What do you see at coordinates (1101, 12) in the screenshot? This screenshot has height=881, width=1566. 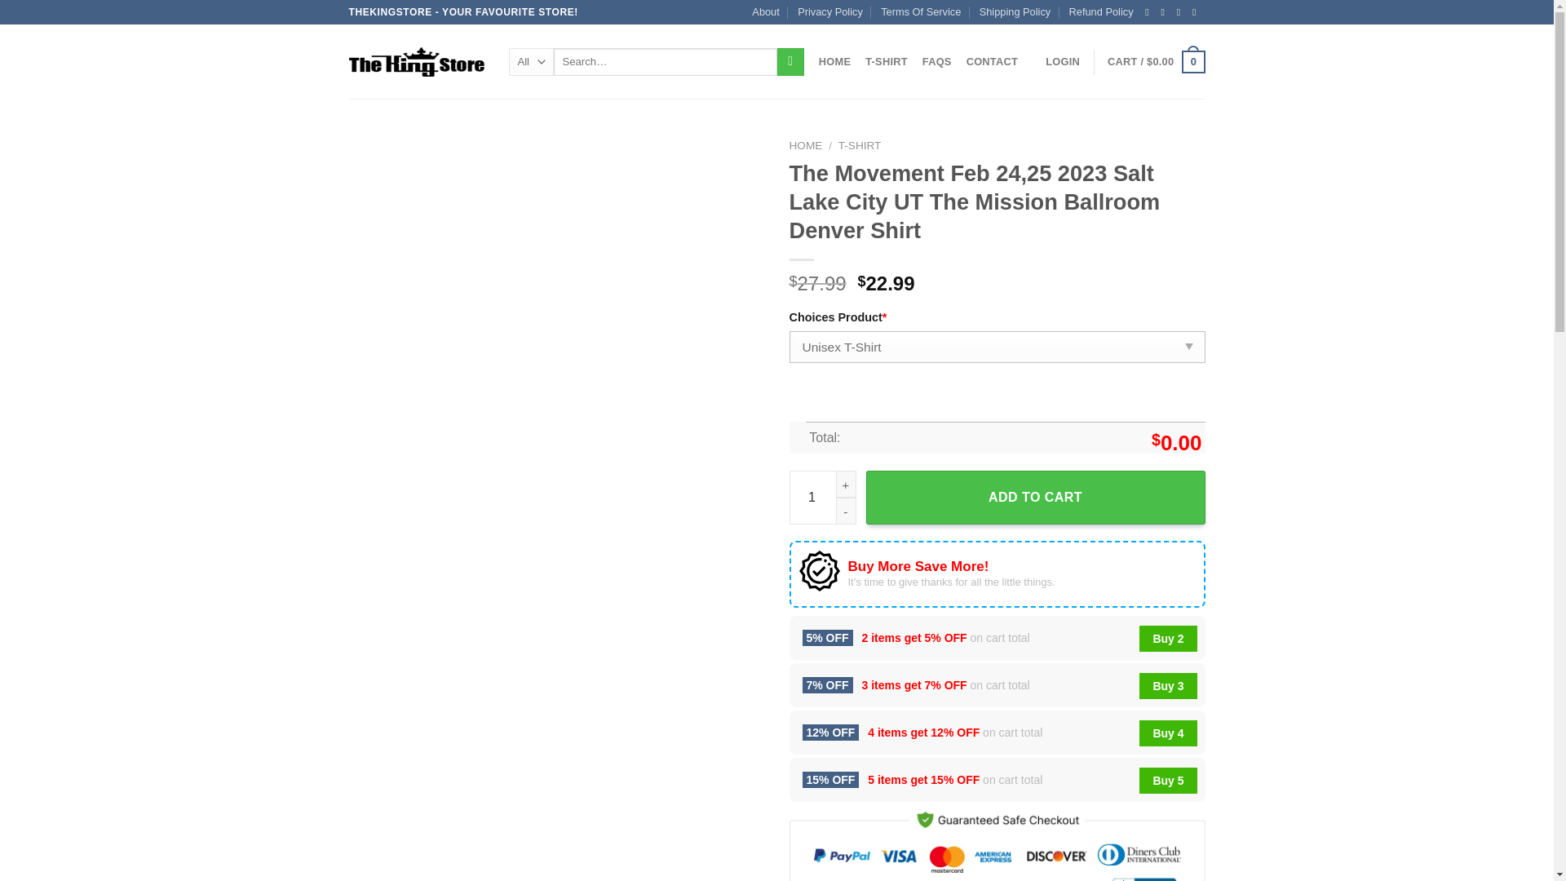 I see `Refund Policy` at bounding box center [1101, 12].